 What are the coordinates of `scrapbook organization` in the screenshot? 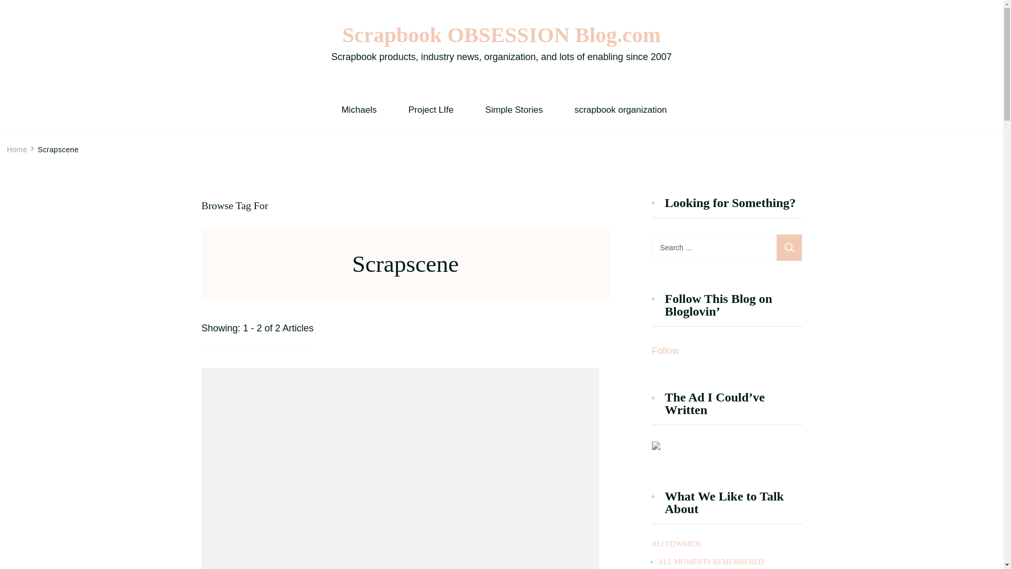 It's located at (620, 110).